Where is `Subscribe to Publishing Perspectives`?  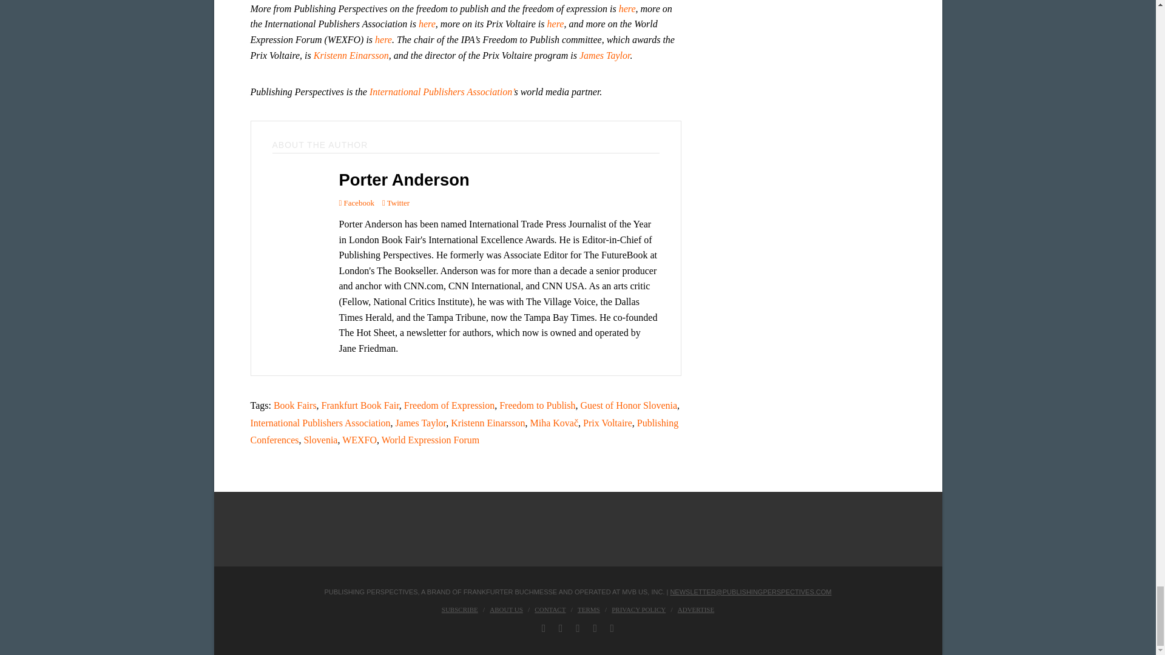 Subscribe to Publishing Perspectives is located at coordinates (459, 609).